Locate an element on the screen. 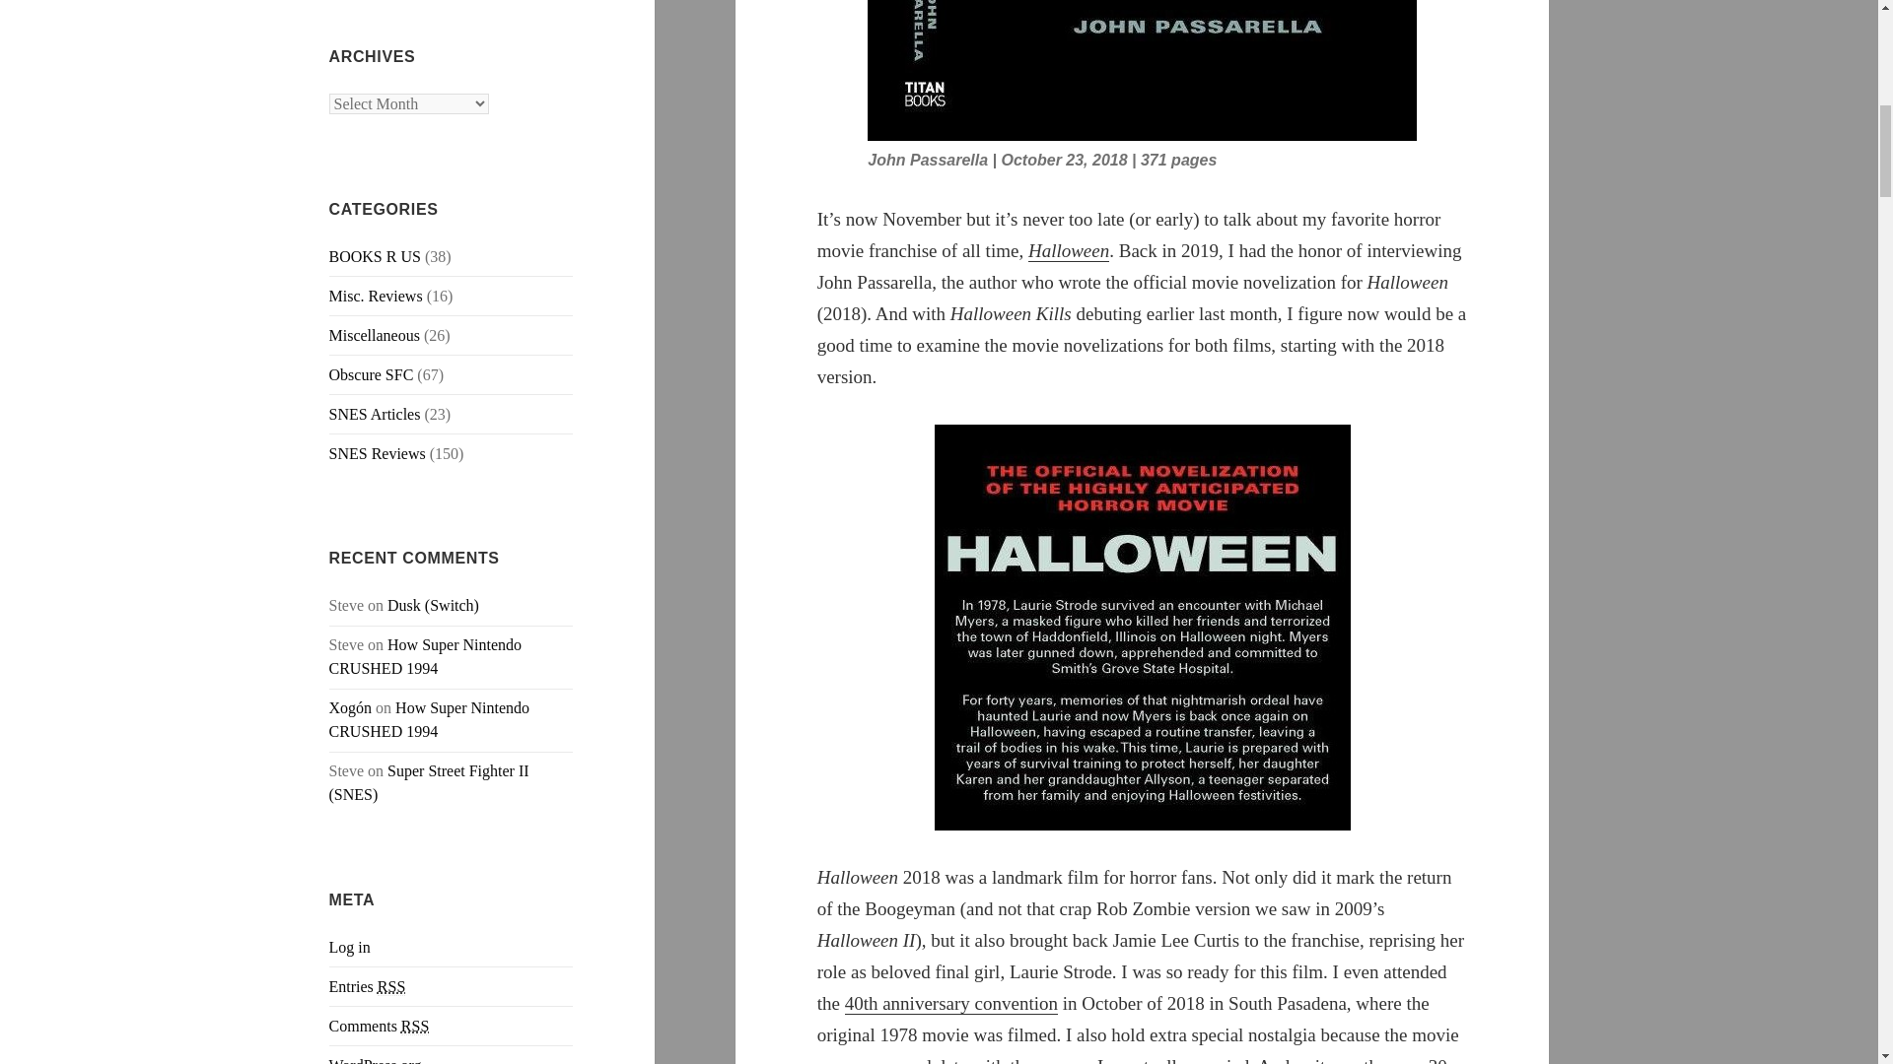  Really Simple Syndication is located at coordinates (415, 1026).